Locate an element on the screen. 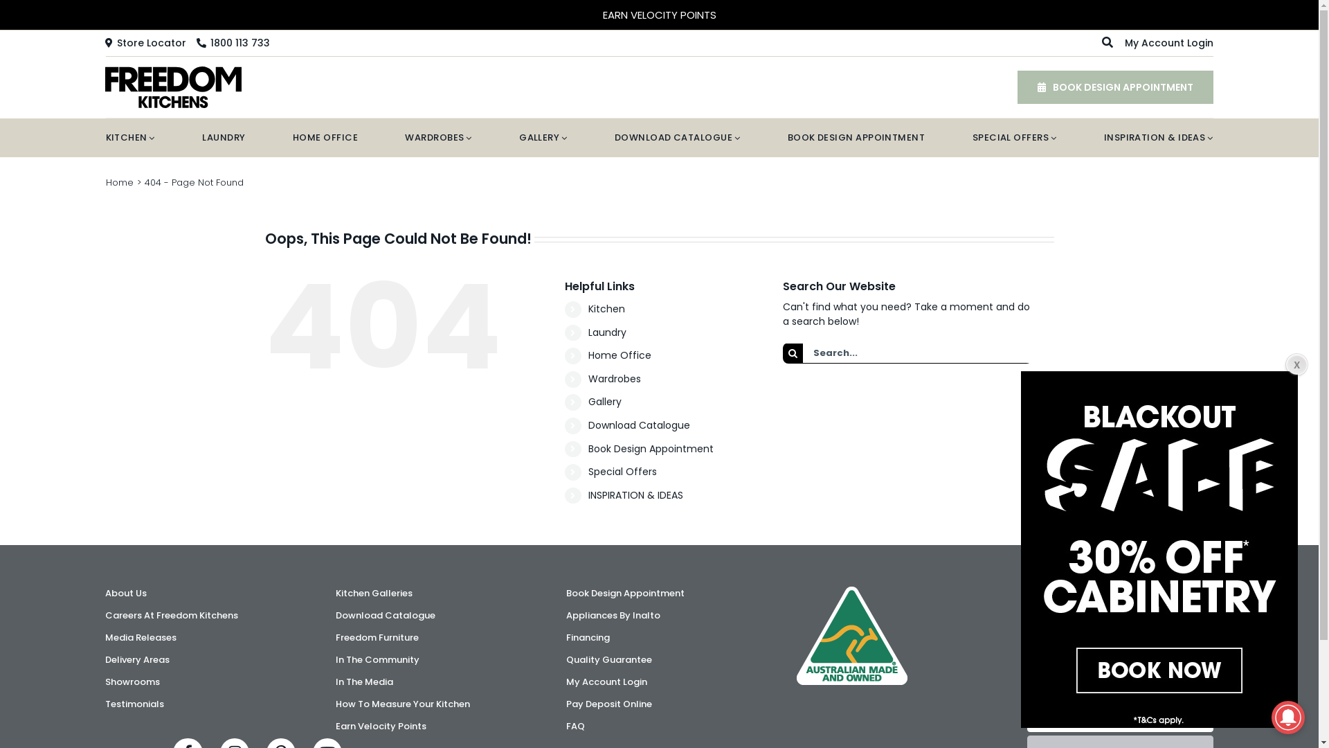 The height and width of the screenshot is (748, 1329). Home Office is located at coordinates (620, 355).